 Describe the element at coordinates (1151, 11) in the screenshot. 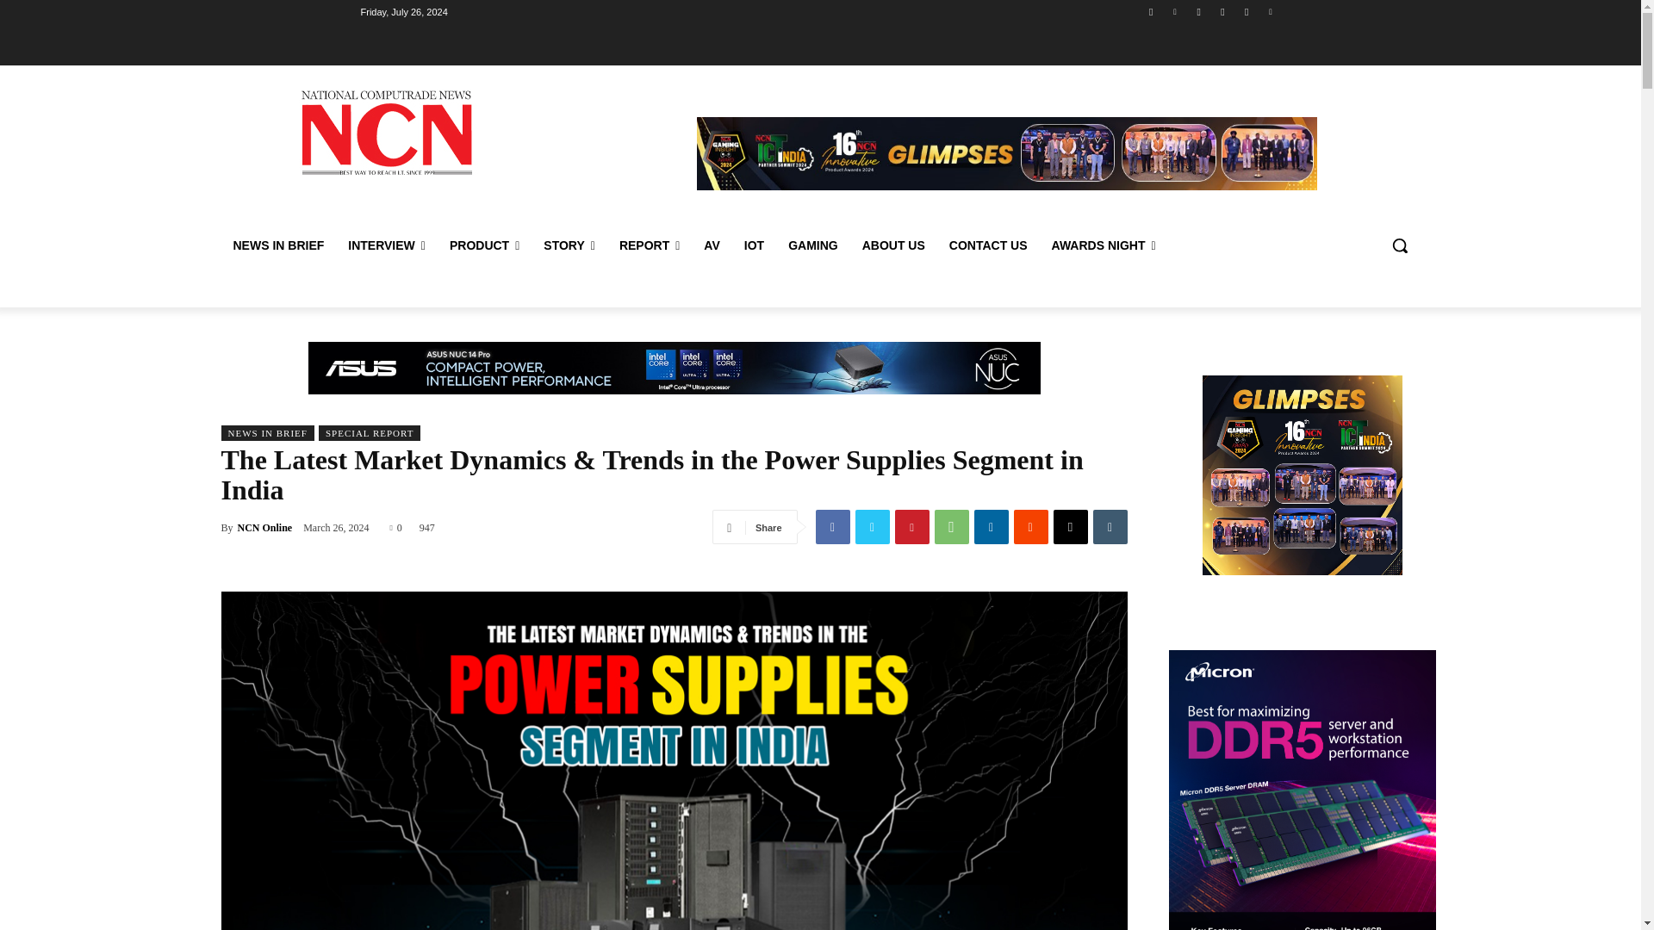

I see `Facebook` at that location.